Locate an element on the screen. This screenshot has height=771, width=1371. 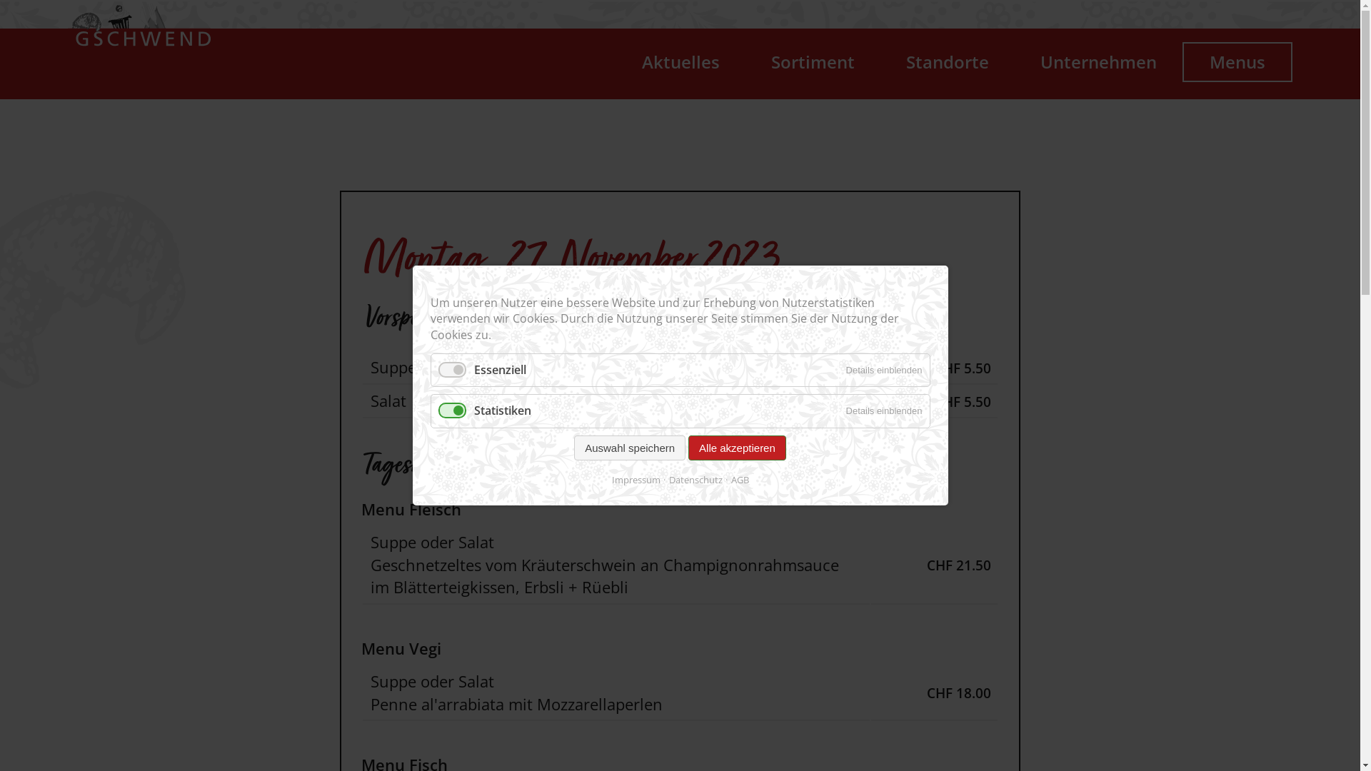
Datenschutz is located at coordinates (693, 480).